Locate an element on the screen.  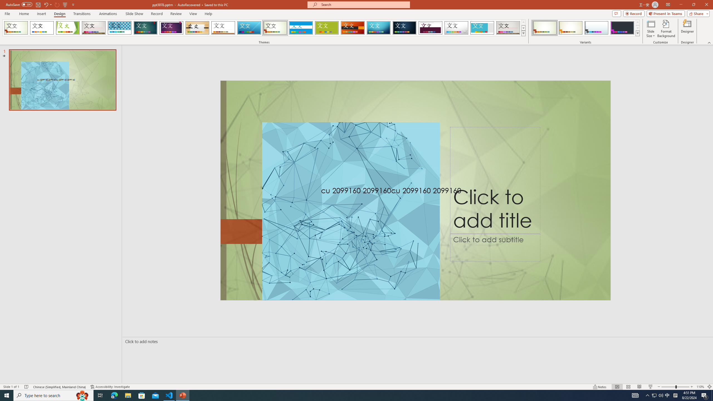
Integral is located at coordinates (120, 28).